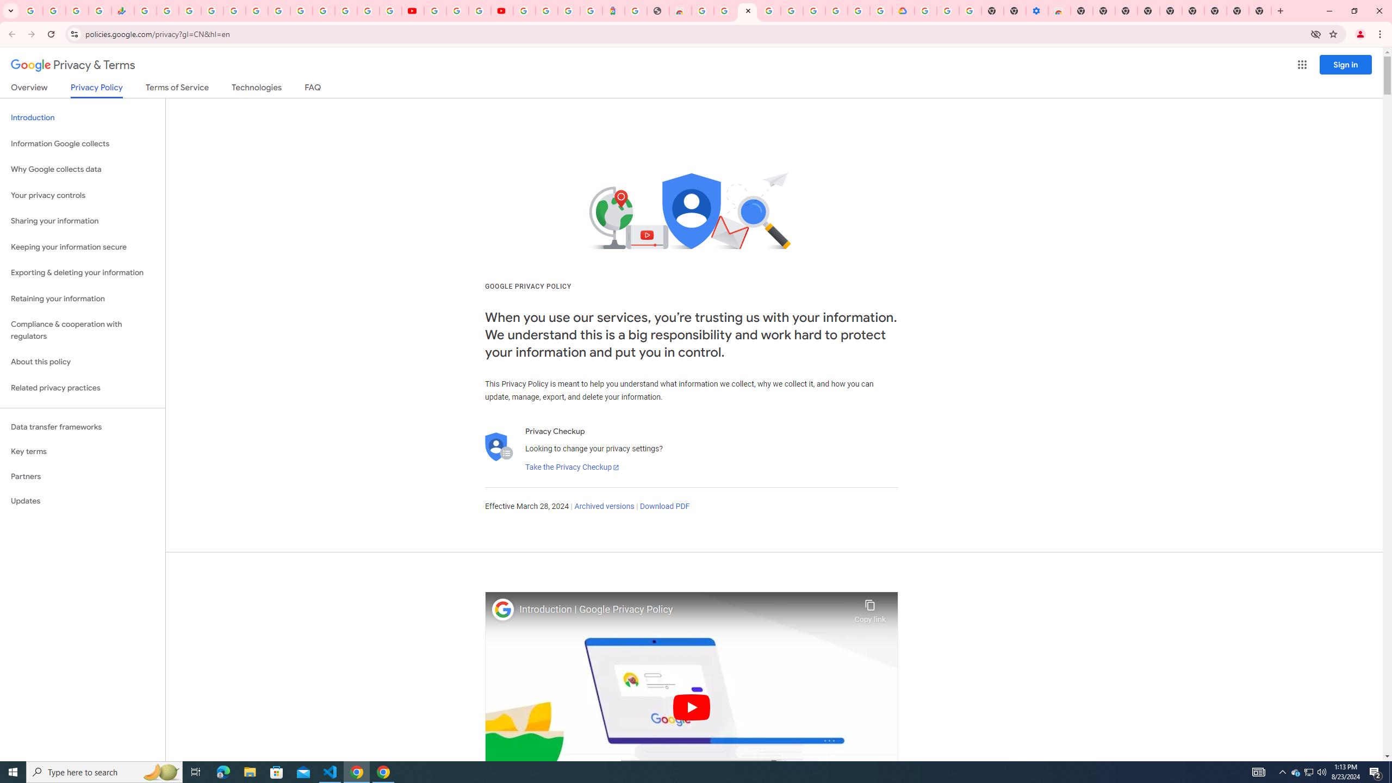 This screenshot has width=1392, height=783. Describe the element at coordinates (83, 299) in the screenshot. I see `Retaining your information` at that location.